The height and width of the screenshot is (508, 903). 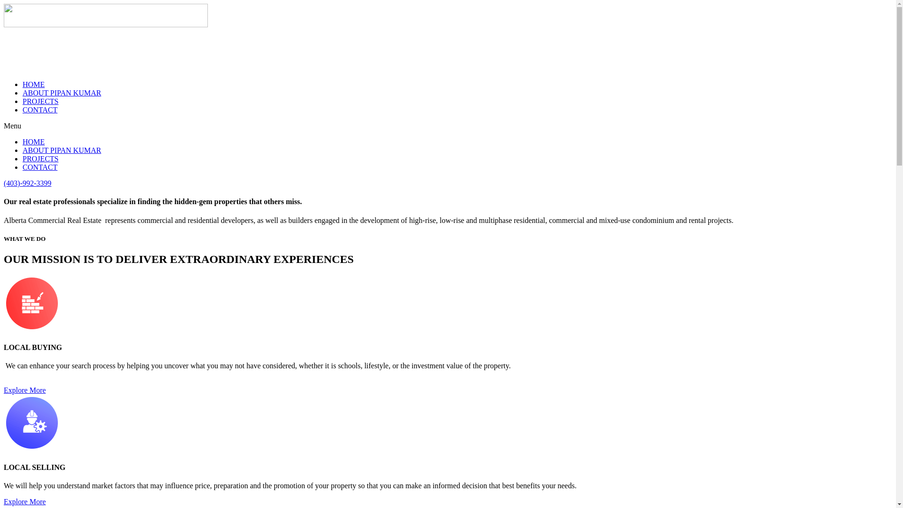 What do you see at coordinates (40, 167) in the screenshot?
I see `CONTACT` at bounding box center [40, 167].